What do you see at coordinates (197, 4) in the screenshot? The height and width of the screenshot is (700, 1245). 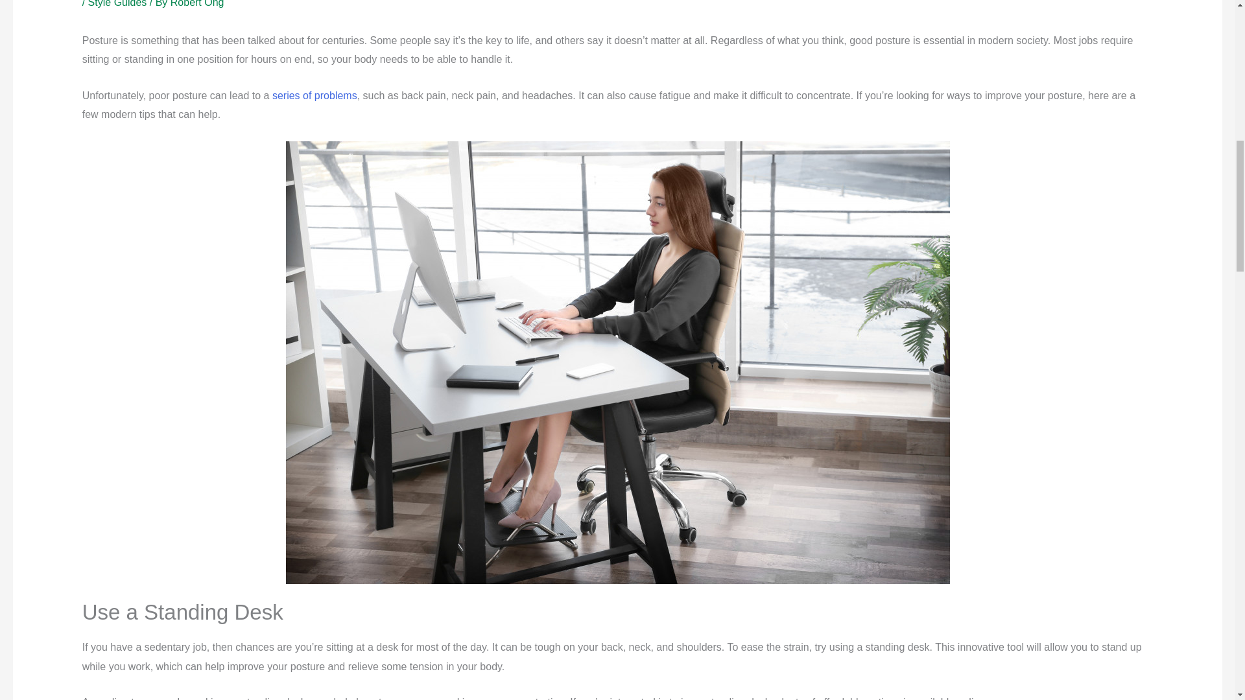 I see `Robert Ong` at bounding box center [197, 4].